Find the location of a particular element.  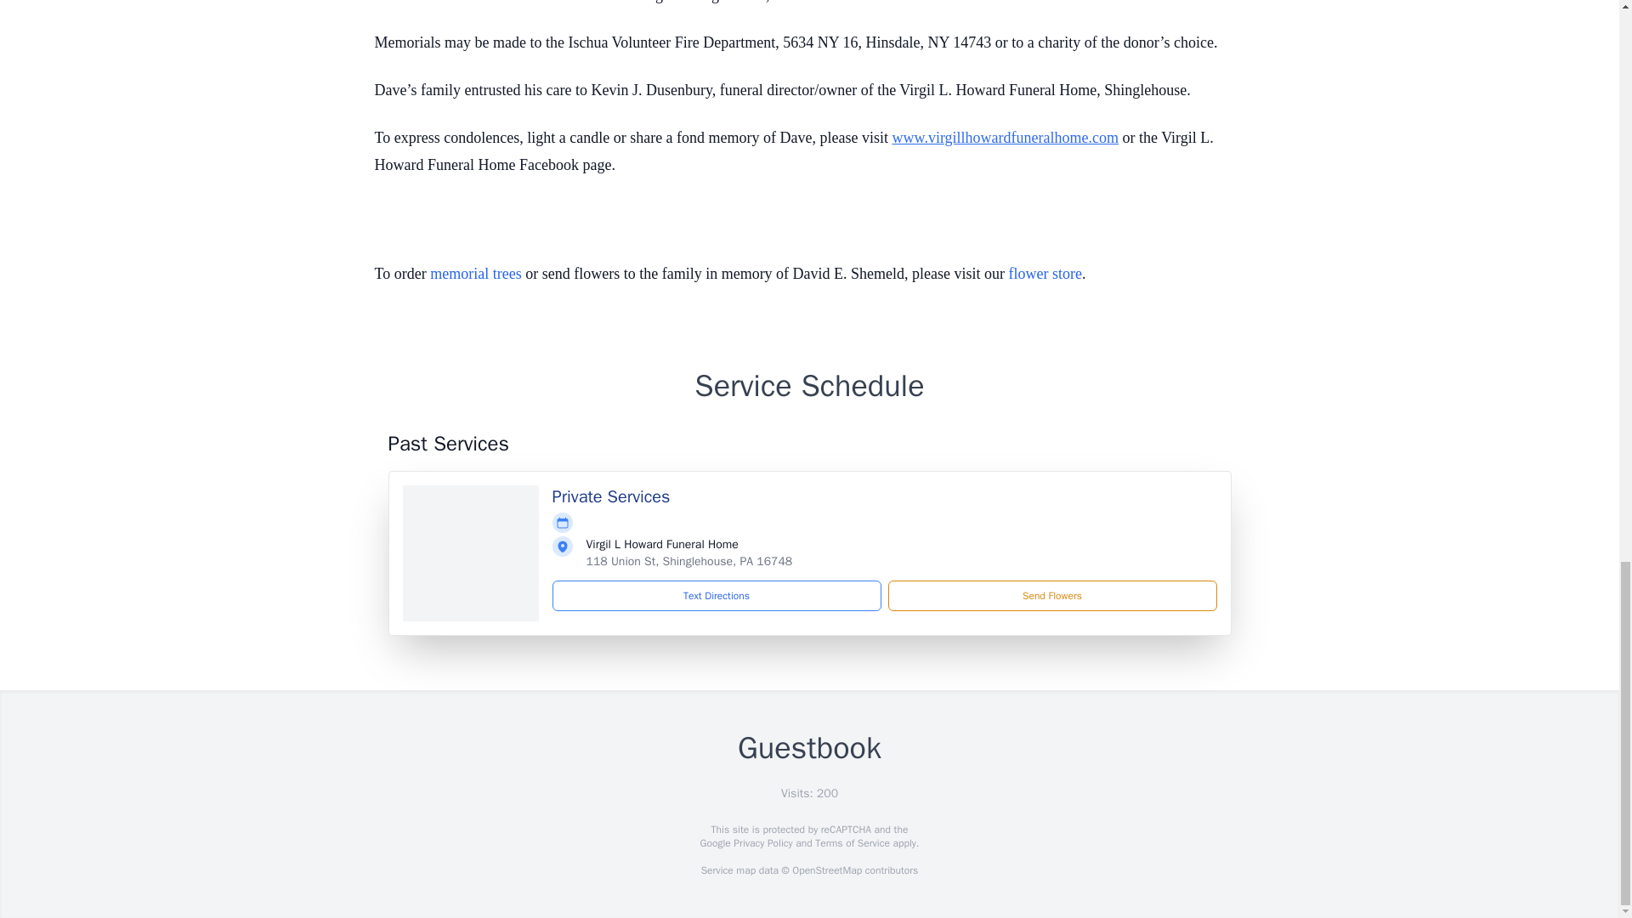

www.virgillhowardfuneralhome.com is located at coordinates (1005, 138).